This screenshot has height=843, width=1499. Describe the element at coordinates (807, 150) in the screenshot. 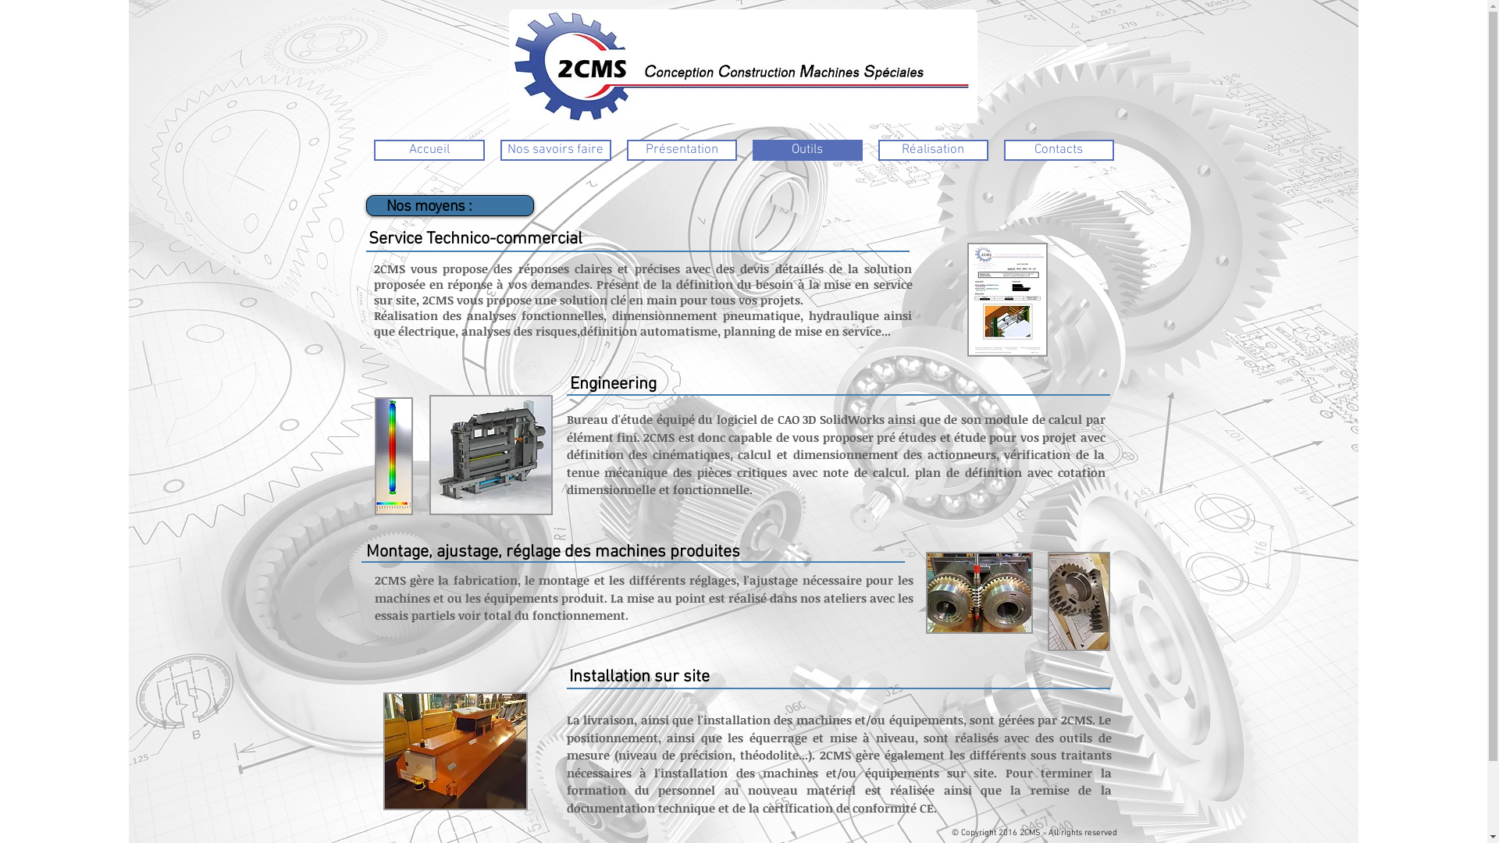

I see `Outils` at that location.